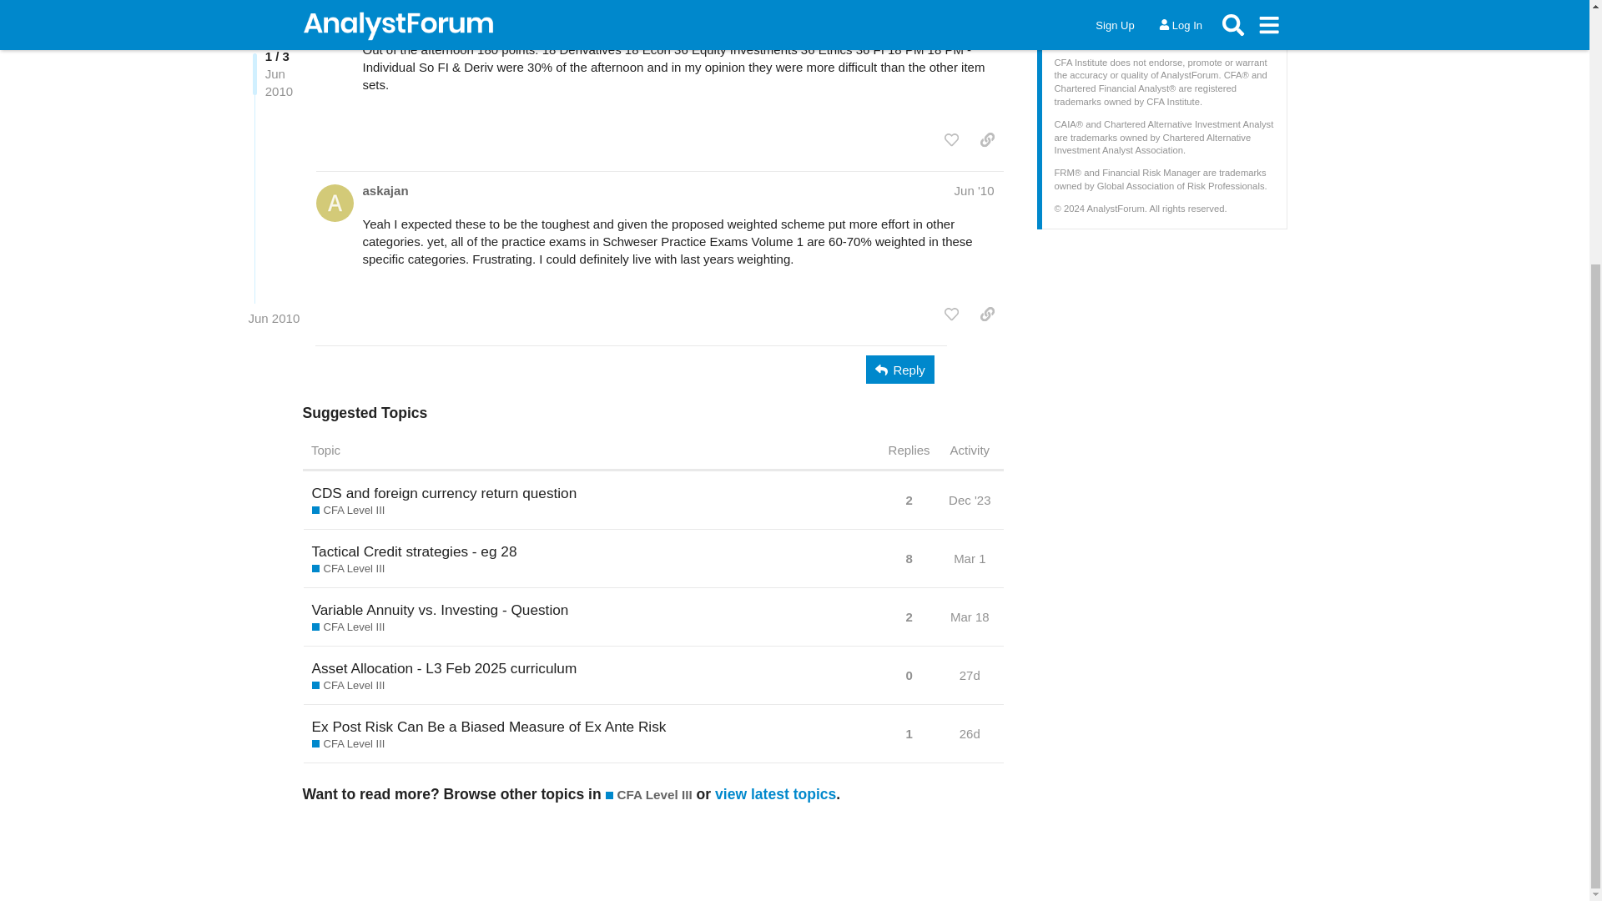 This screenshot has height=901, width=1602. I want to click on Tactical Credit strategies - eg 28, so click(415, 551).